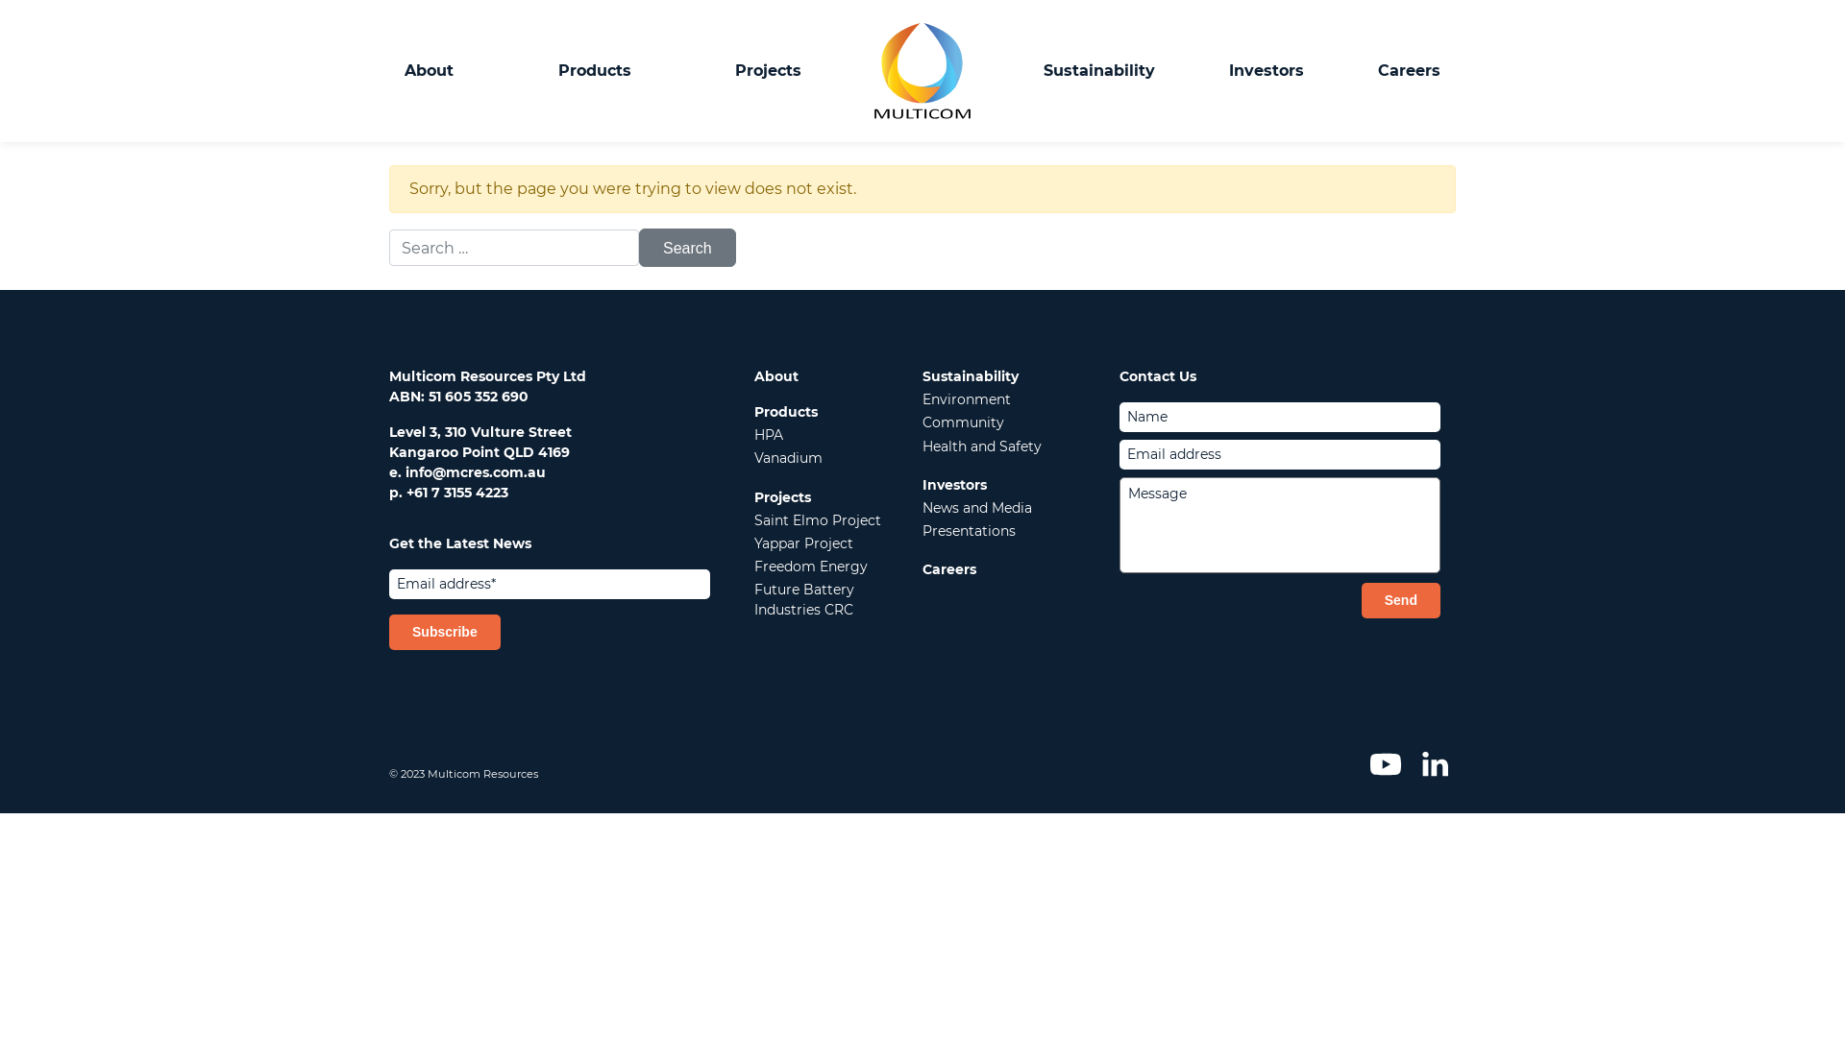 Image resolution: width=1845 pixels, height=1037 pixels. Describe the element at coordinates (949, 569) in the screenshot. I see `Careers` at that location.